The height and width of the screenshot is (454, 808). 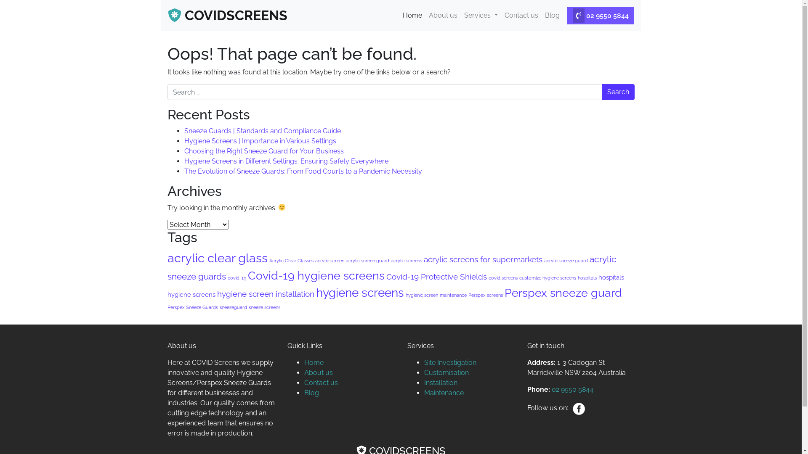 What do you see at coordinates (563, 293) in the screenshot?
I see `Perspex sneeze guard` at bounding box center [563, 293].